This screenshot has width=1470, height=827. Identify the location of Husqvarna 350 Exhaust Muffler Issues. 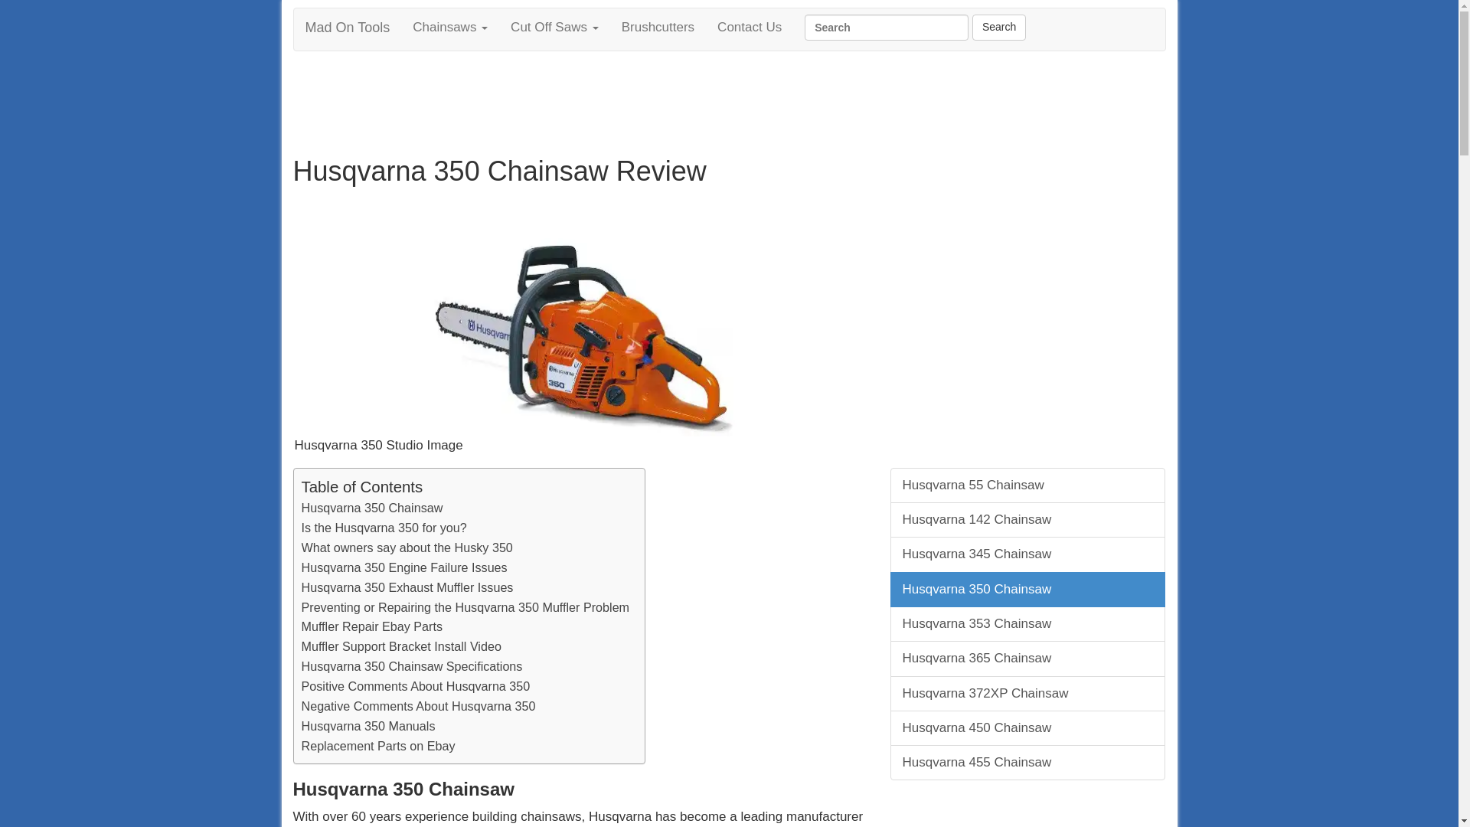
(407, 587).